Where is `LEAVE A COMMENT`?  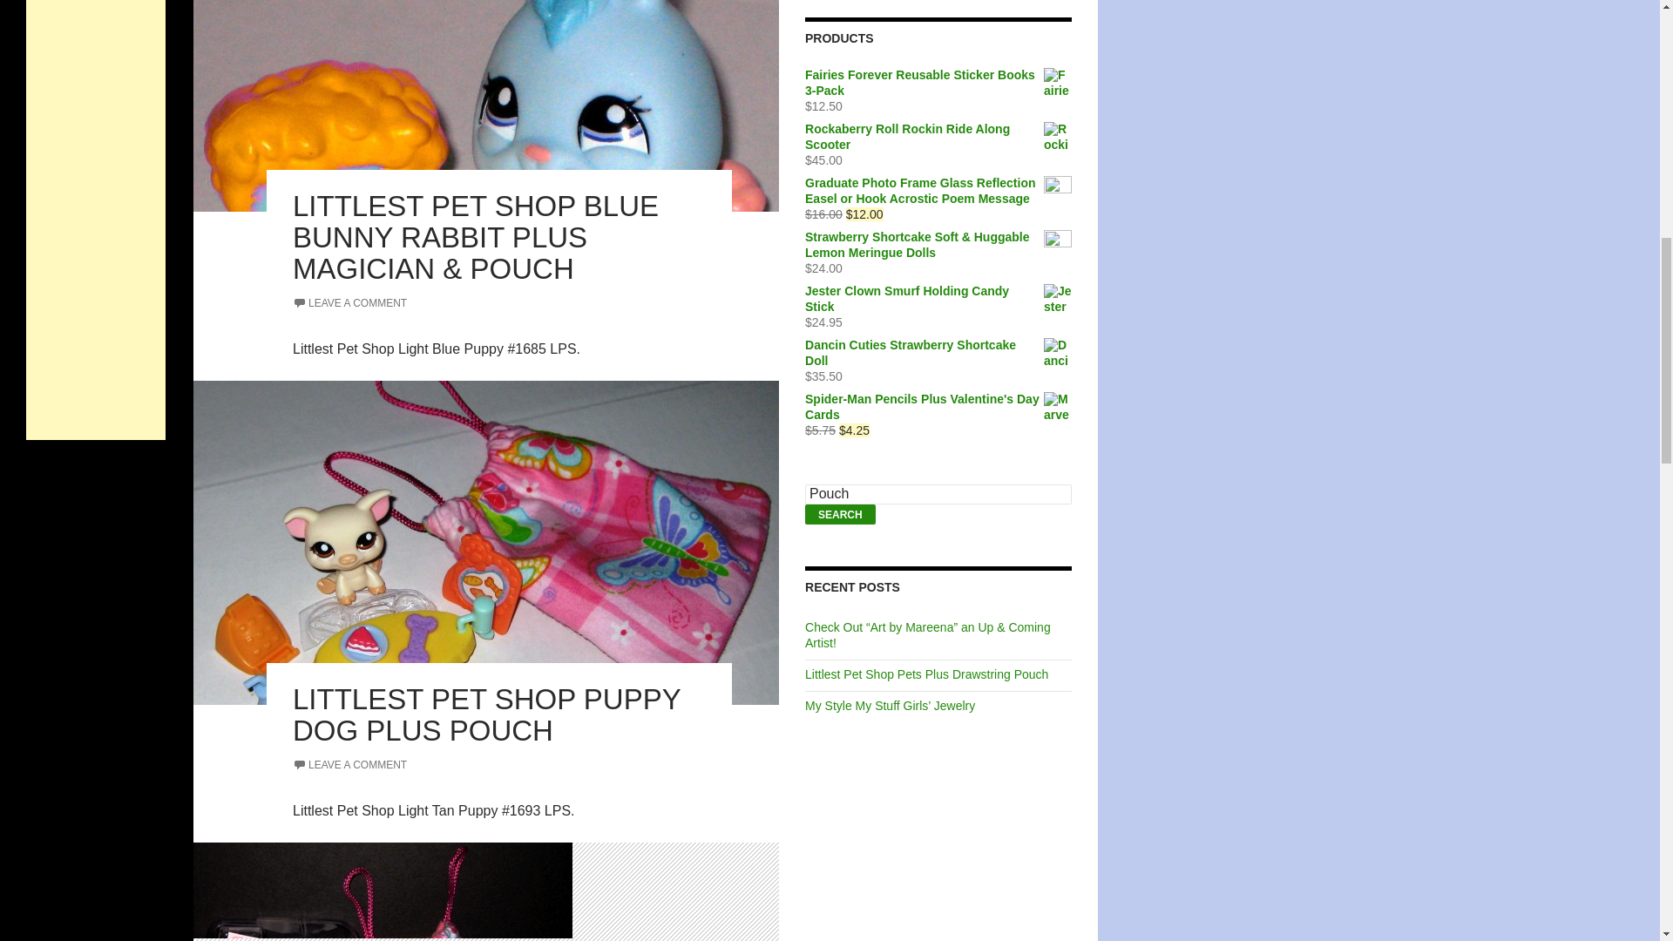 LEAVE A COMMENT is located at coordinates (349, 303).